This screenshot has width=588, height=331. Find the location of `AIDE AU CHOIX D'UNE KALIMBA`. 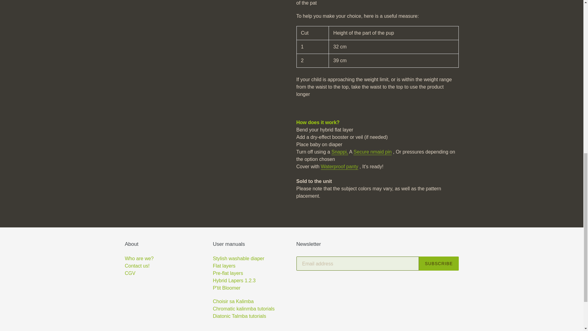

AIDE AU CHOIX D'UNE KALIMBA is located at coordinates (233, 302).